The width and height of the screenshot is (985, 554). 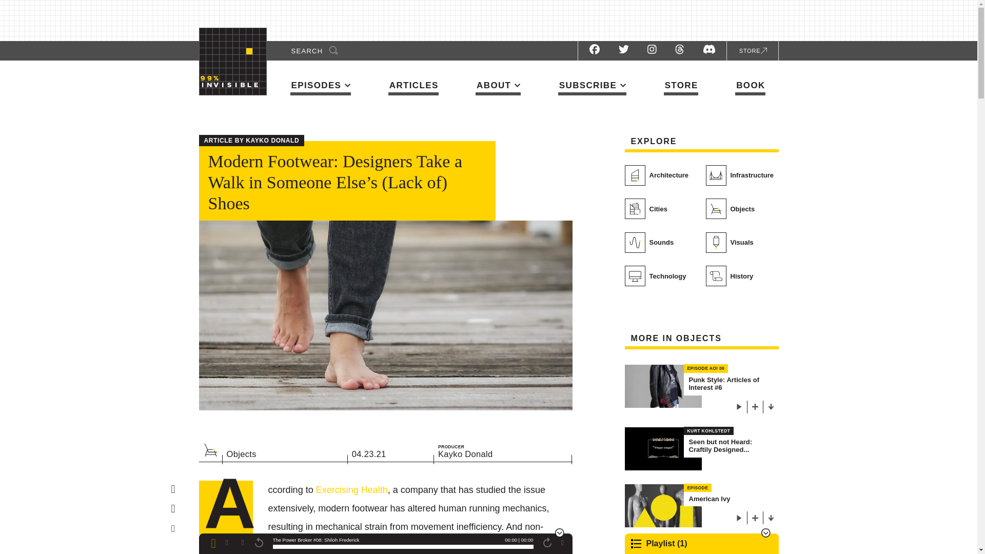 What do you see at coordinates (681, 88) in the screenshot?
I see `STORE` at bounding box center [681, 88].